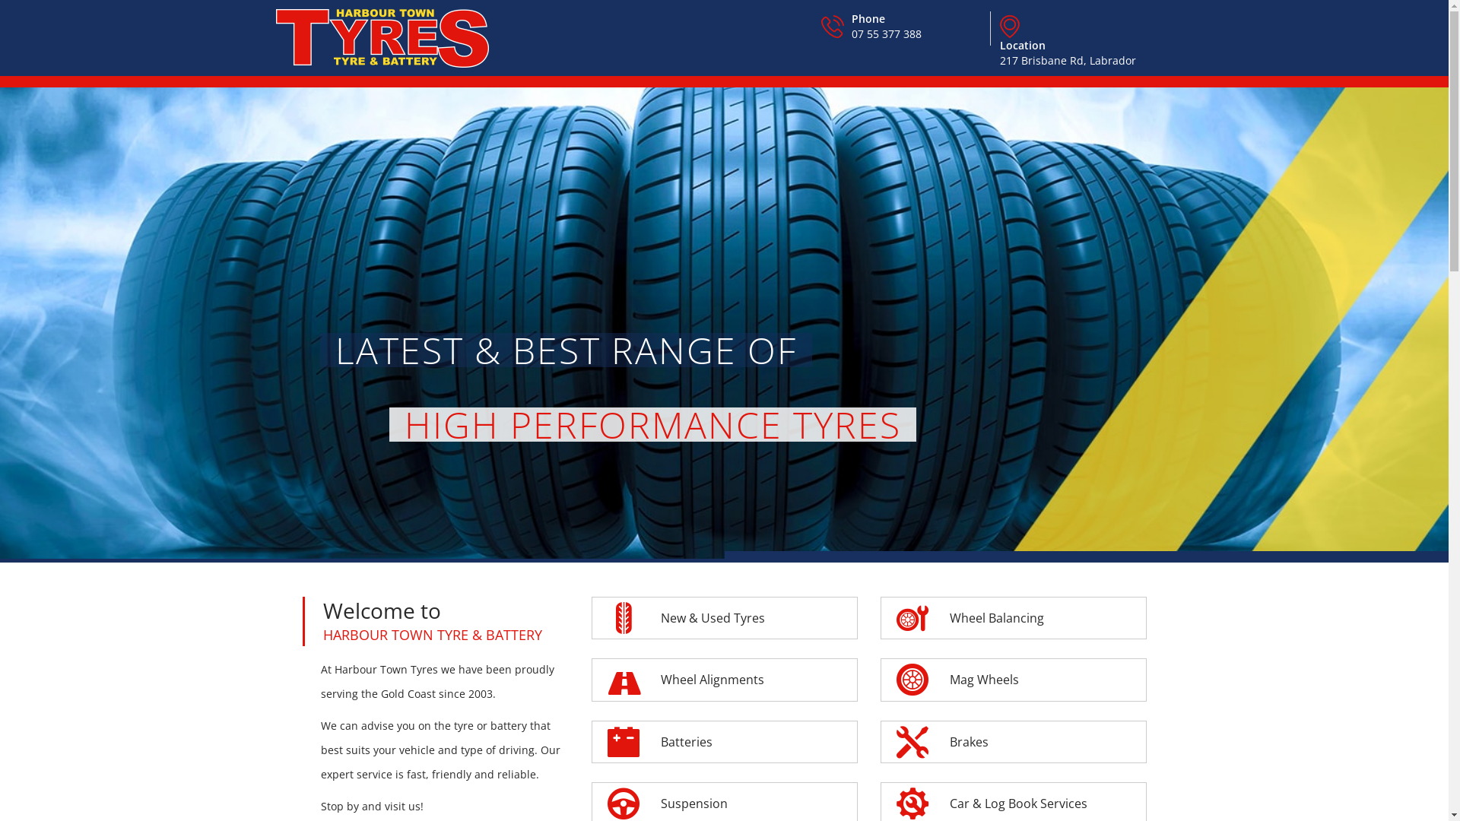 The height and width of the screenshot is (821, 1460). Describe the element at coordinates (1014, 742) in the screenshot. I see `Brakes` at that location.